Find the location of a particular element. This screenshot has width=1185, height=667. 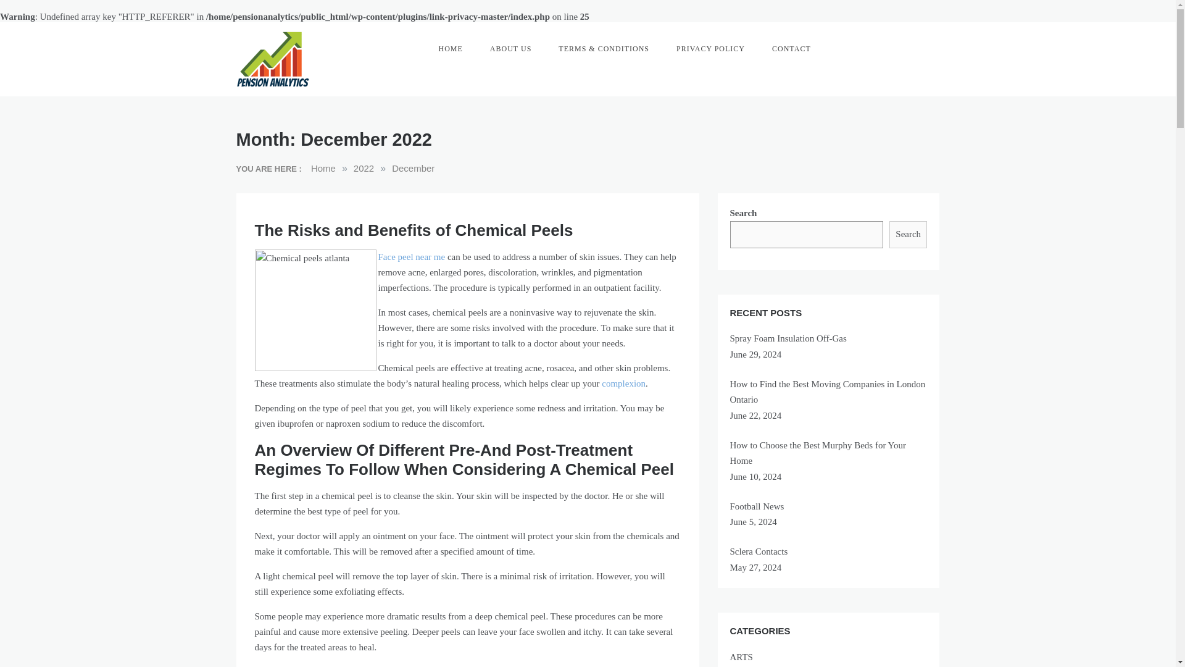

Football News is located at coordinates (757, 506).